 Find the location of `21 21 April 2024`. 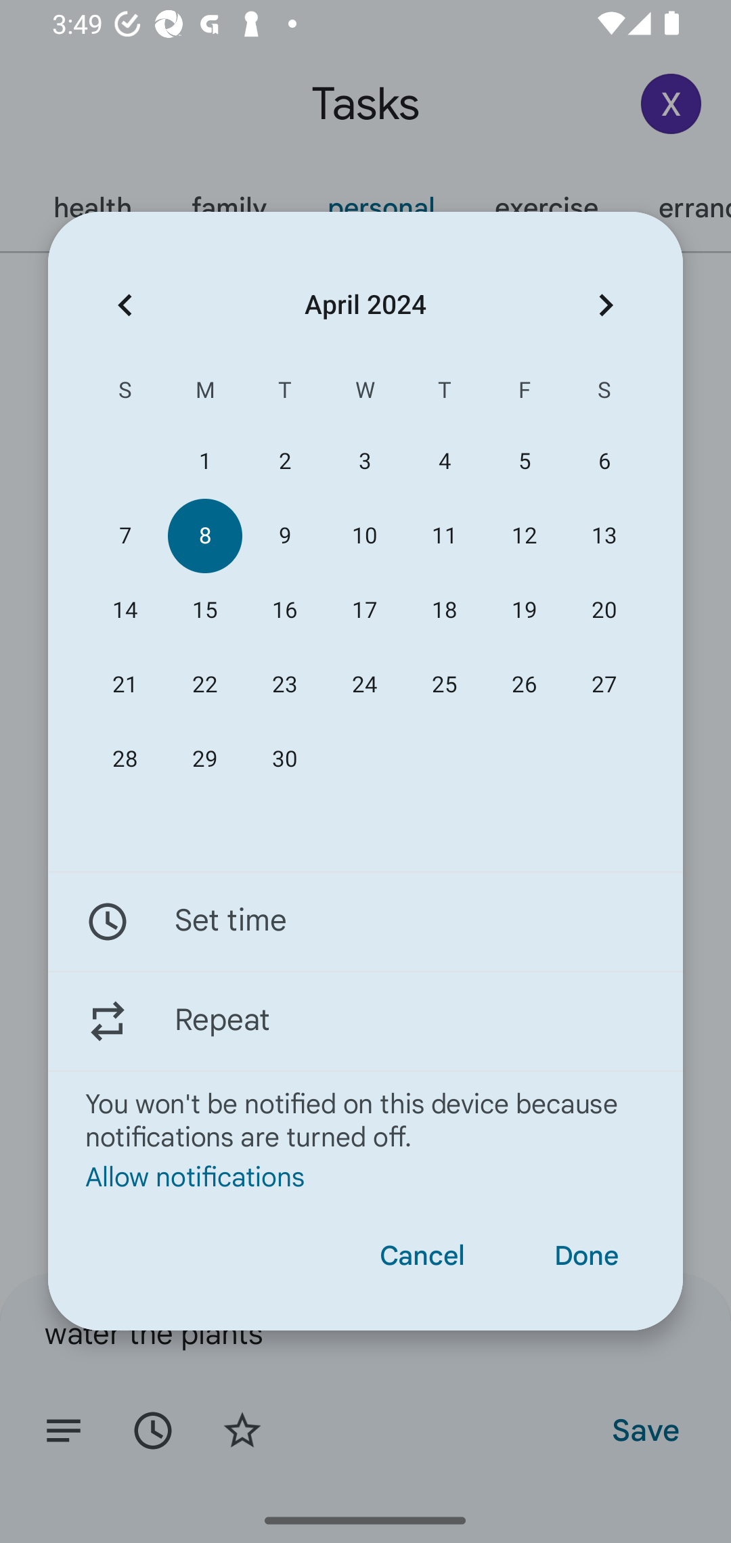

21 21 April 2024 is located at coordinates (125, 685).